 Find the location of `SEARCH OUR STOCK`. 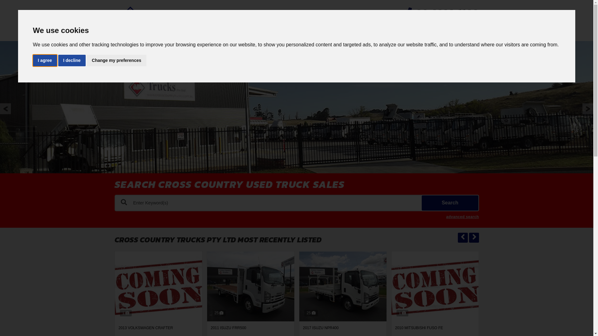

SEARCH OUR STOCK is located at coordinates (349, 28).